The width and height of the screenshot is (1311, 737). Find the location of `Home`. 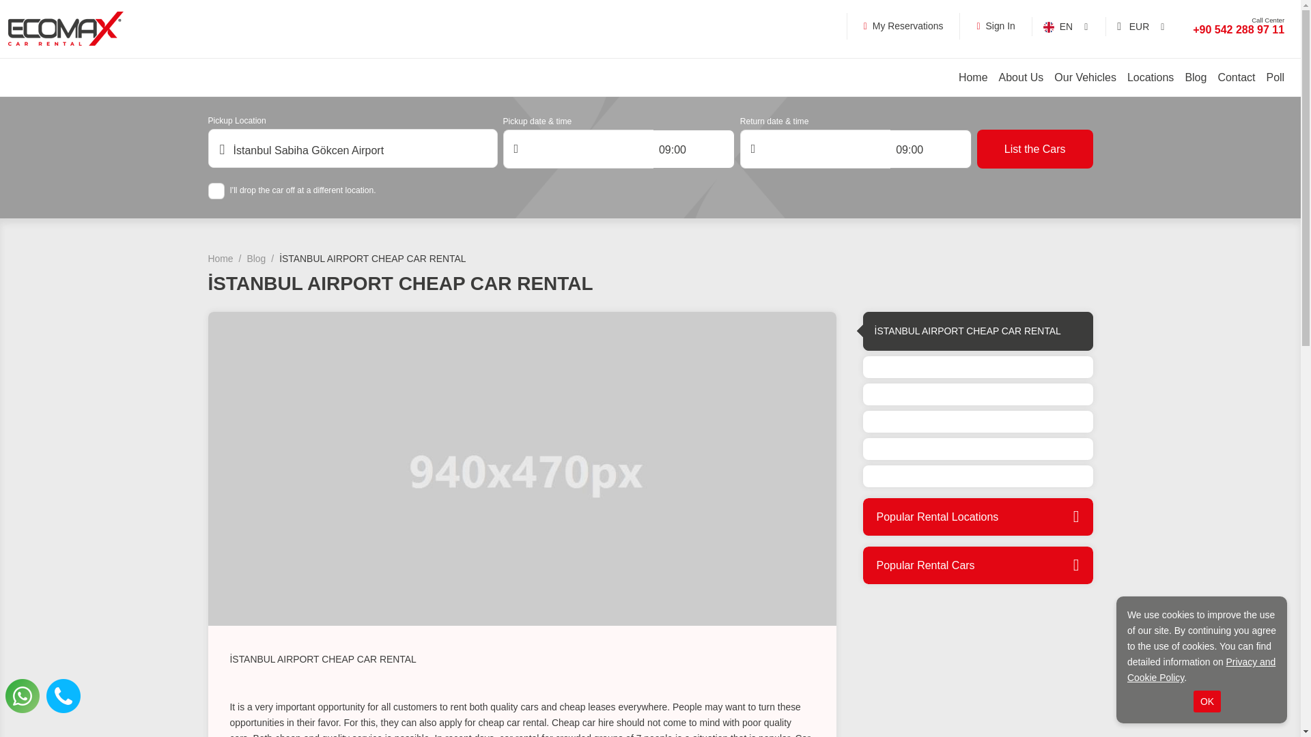

Home is located at coordinates (220, 258).